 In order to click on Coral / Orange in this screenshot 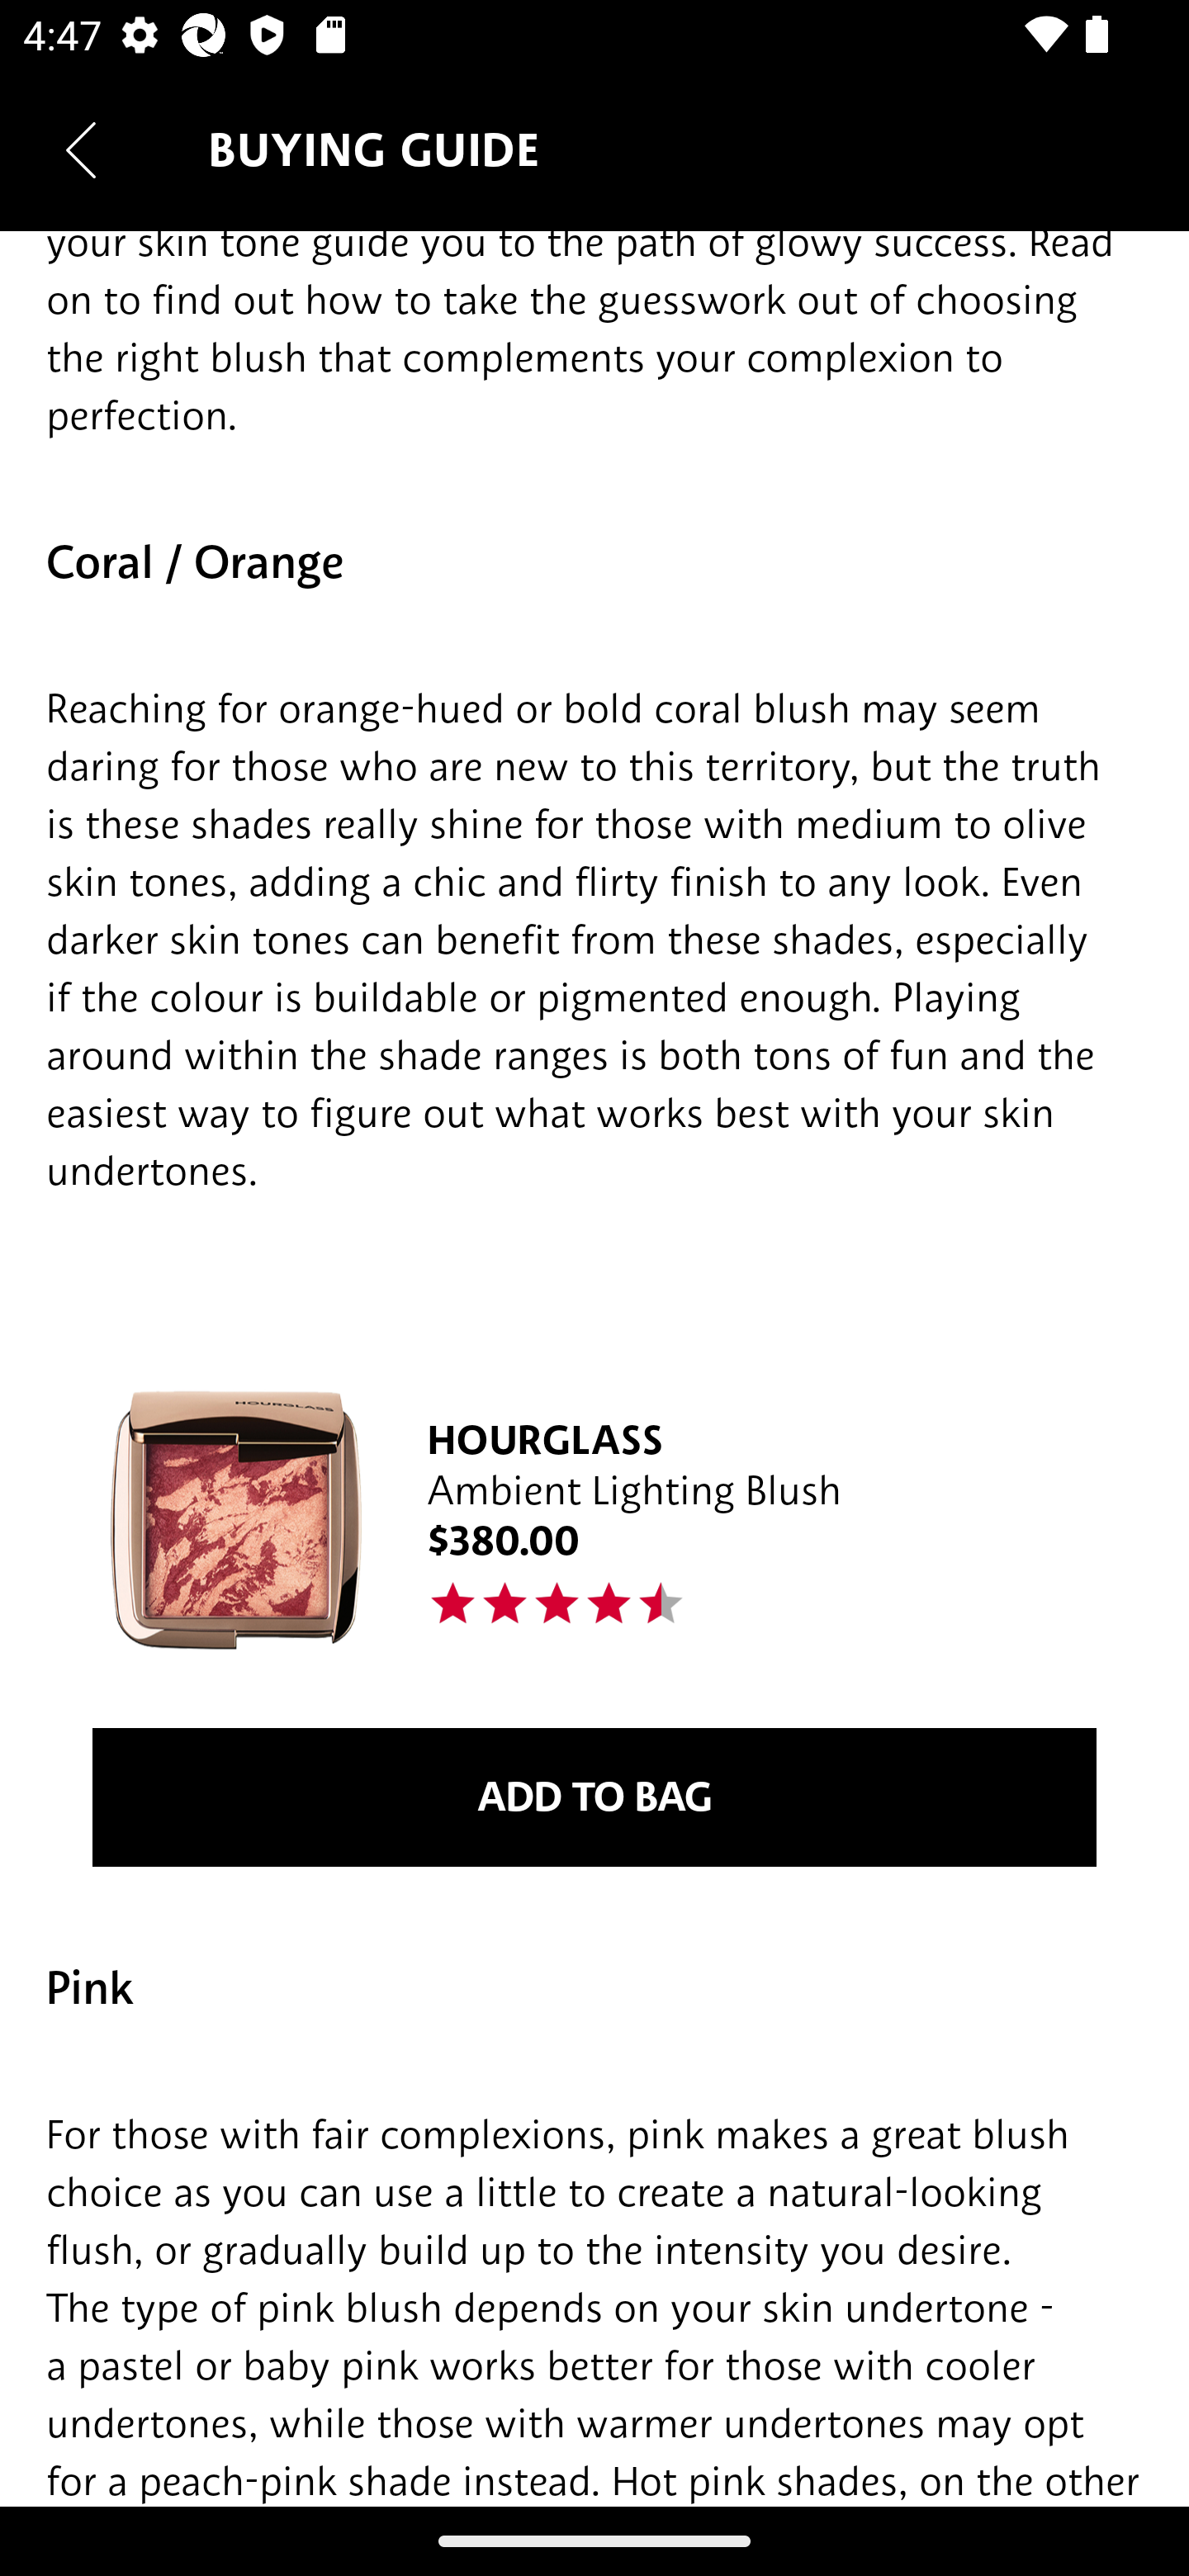, I will do `click(594, 561)`.